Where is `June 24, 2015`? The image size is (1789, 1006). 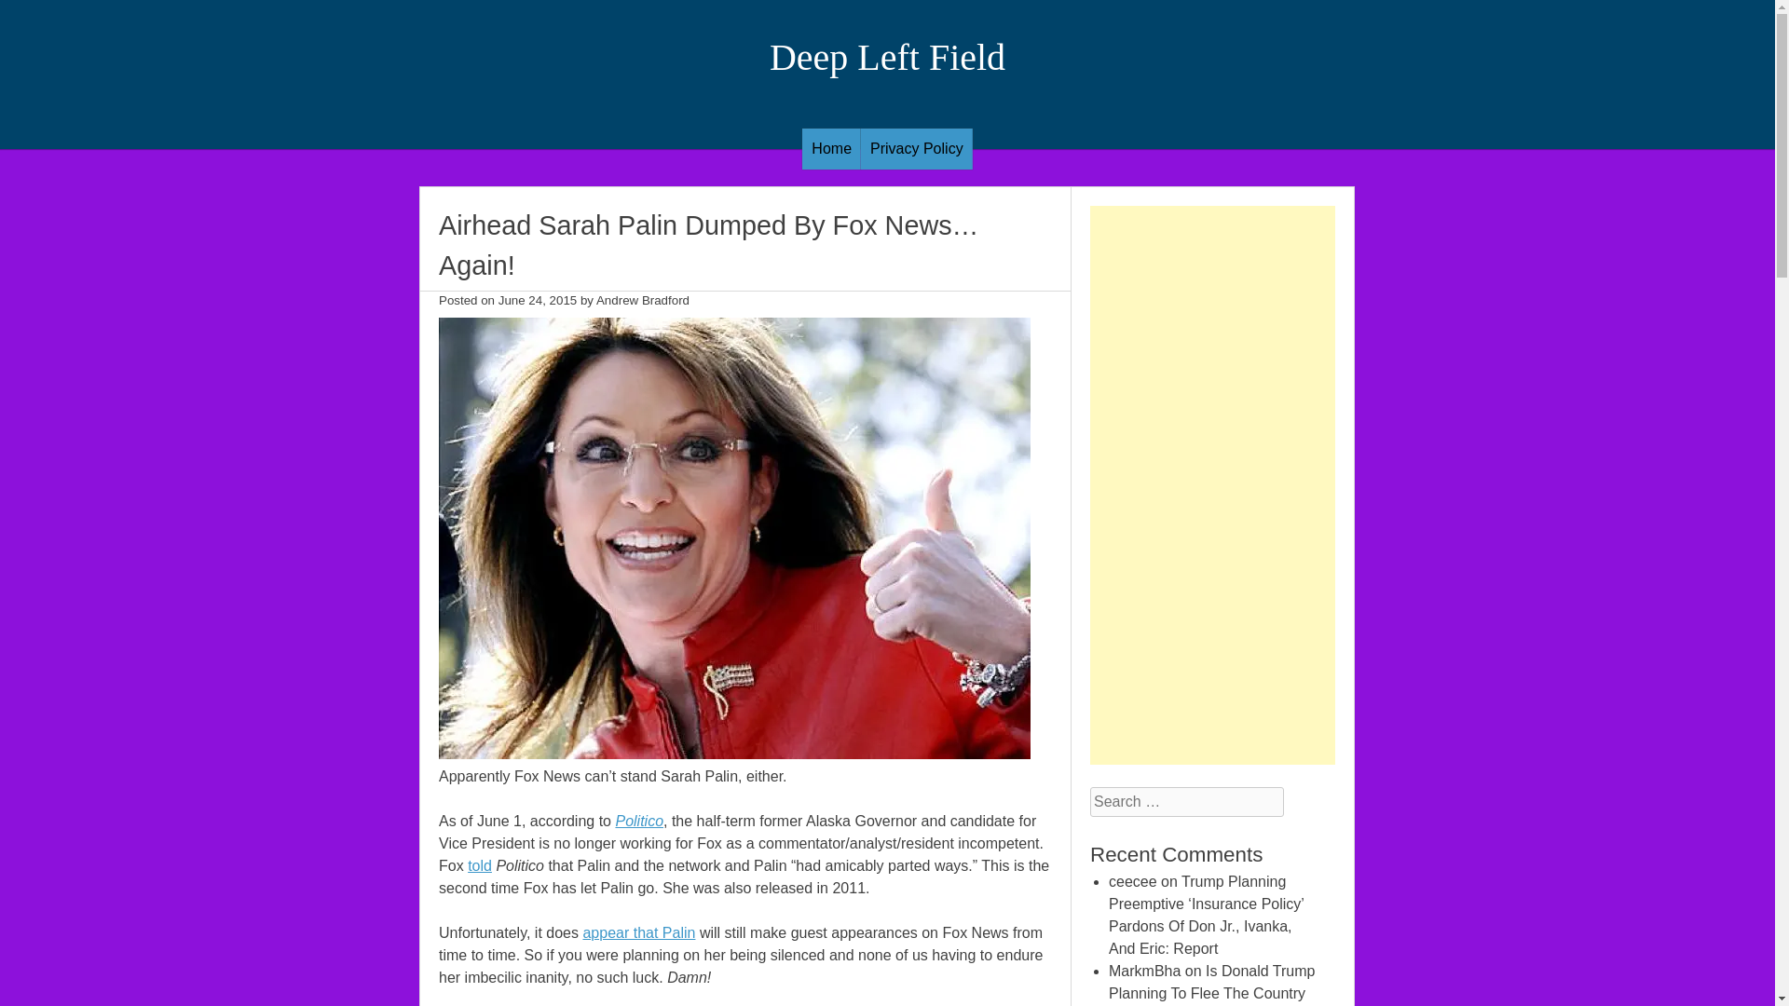 June 24, 2015 is located at coordinates (539, 300).